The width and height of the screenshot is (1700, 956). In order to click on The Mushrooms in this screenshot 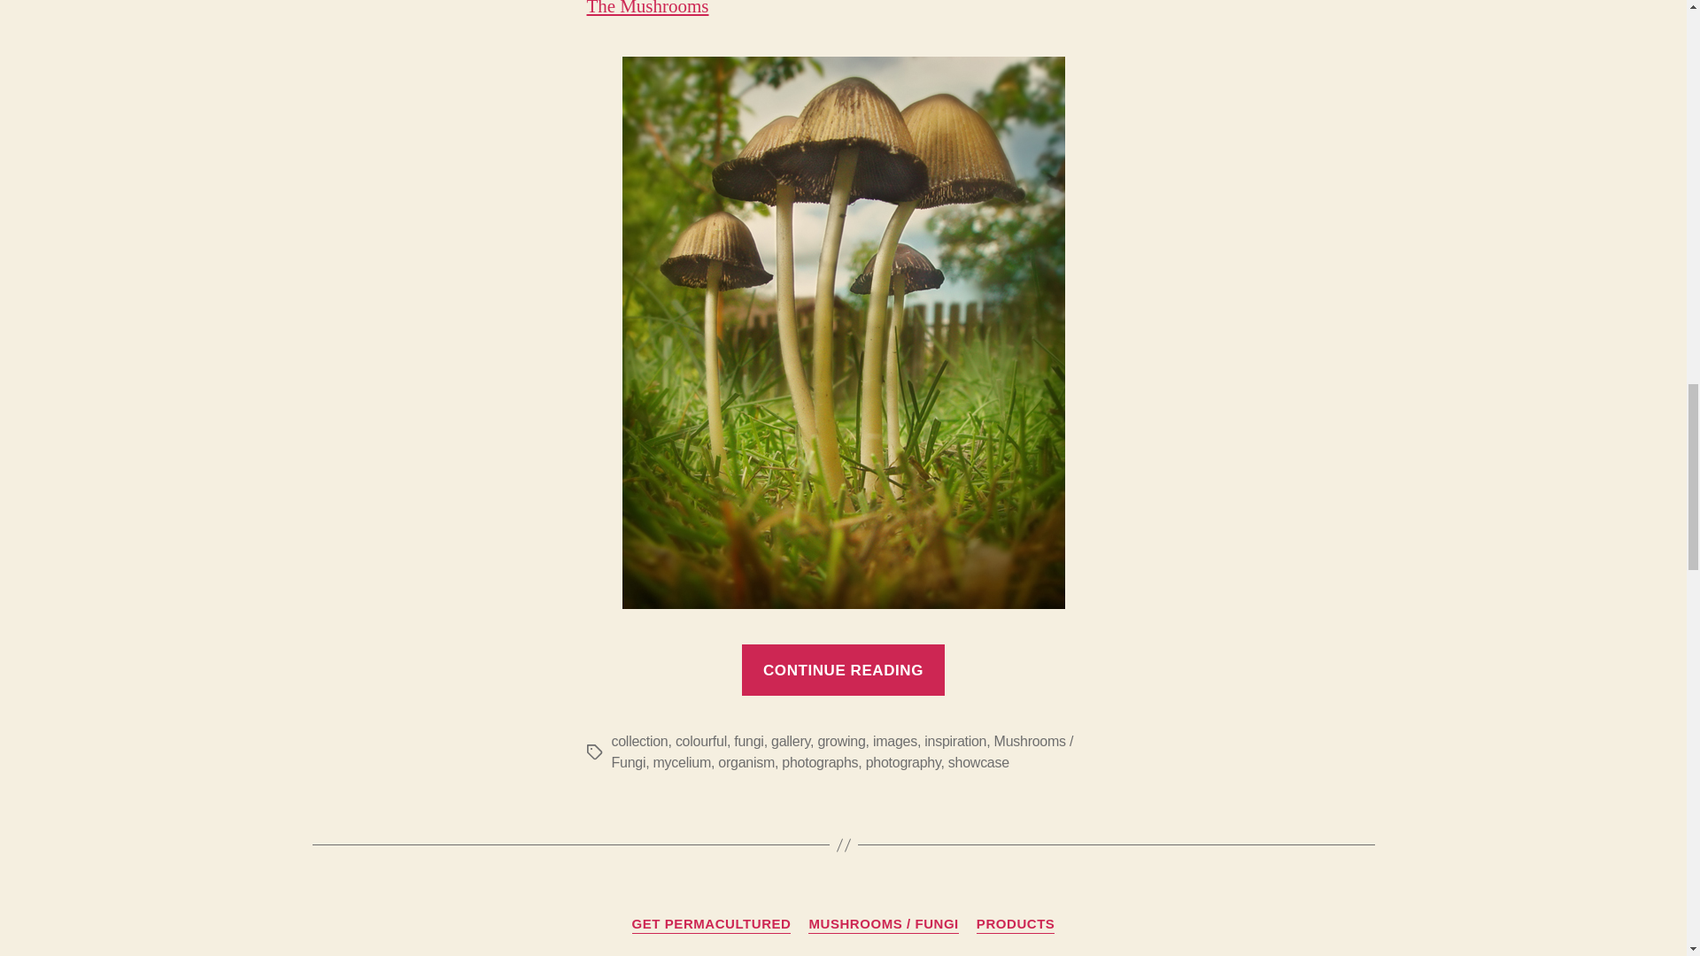, I will do `click(647, 9)`.